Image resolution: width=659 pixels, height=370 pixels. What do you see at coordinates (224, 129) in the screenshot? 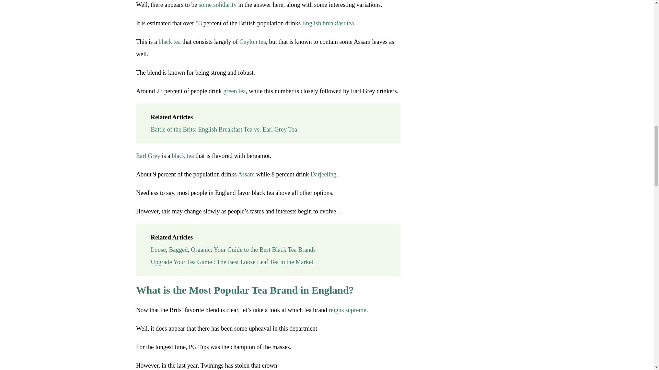
I see `Battle of the Brits: English Breakfast Tea vs. Earl Grey Tea` at bounding box center [224, 129].